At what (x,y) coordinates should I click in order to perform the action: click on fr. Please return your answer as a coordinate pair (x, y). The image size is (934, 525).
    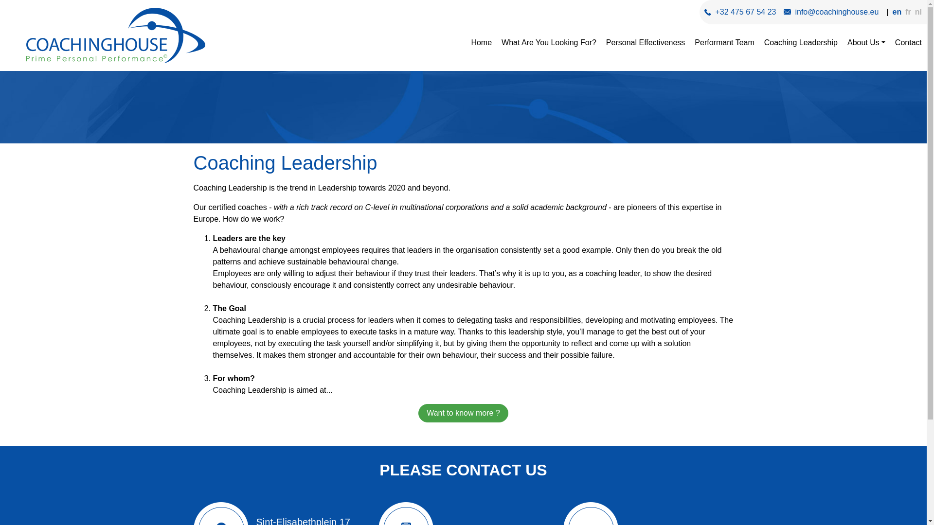
    Looking at the image, I should click on (908, 12).